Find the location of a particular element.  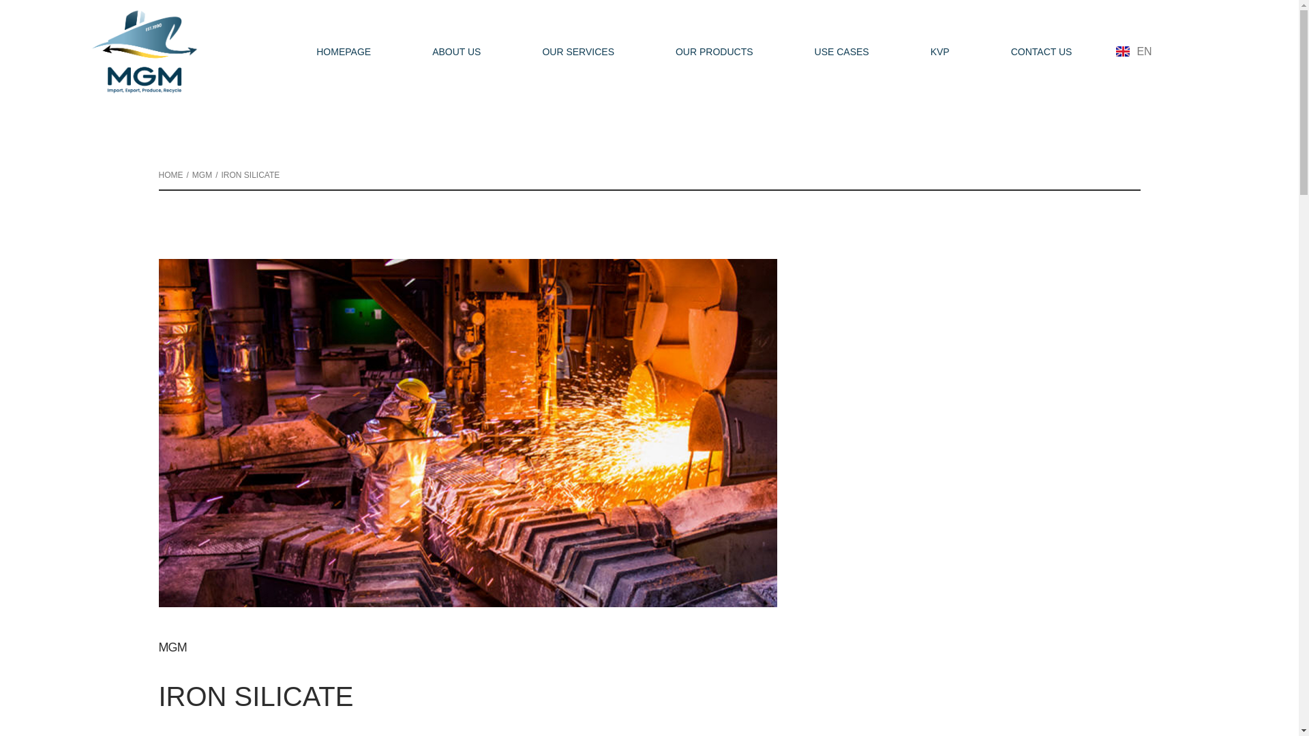

EN is located at coordinates (1137, 50).